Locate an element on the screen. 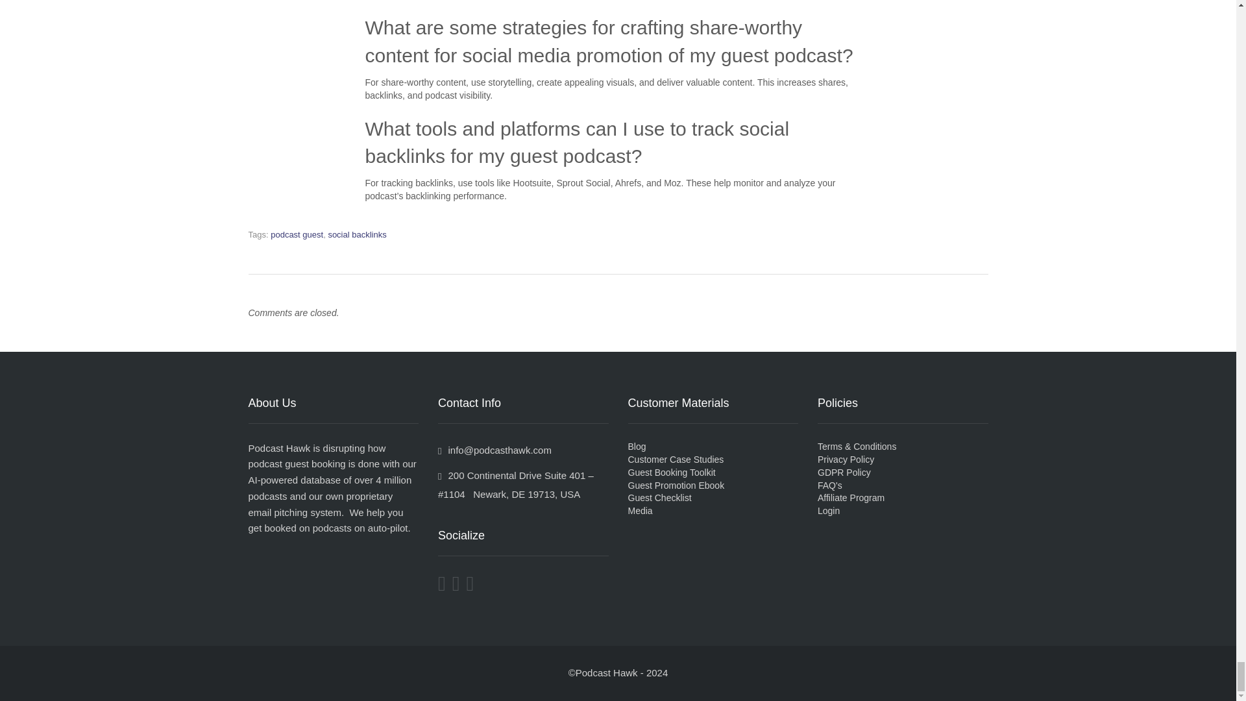  Guest Booking Toolkit is located at coordinates (671, 473).